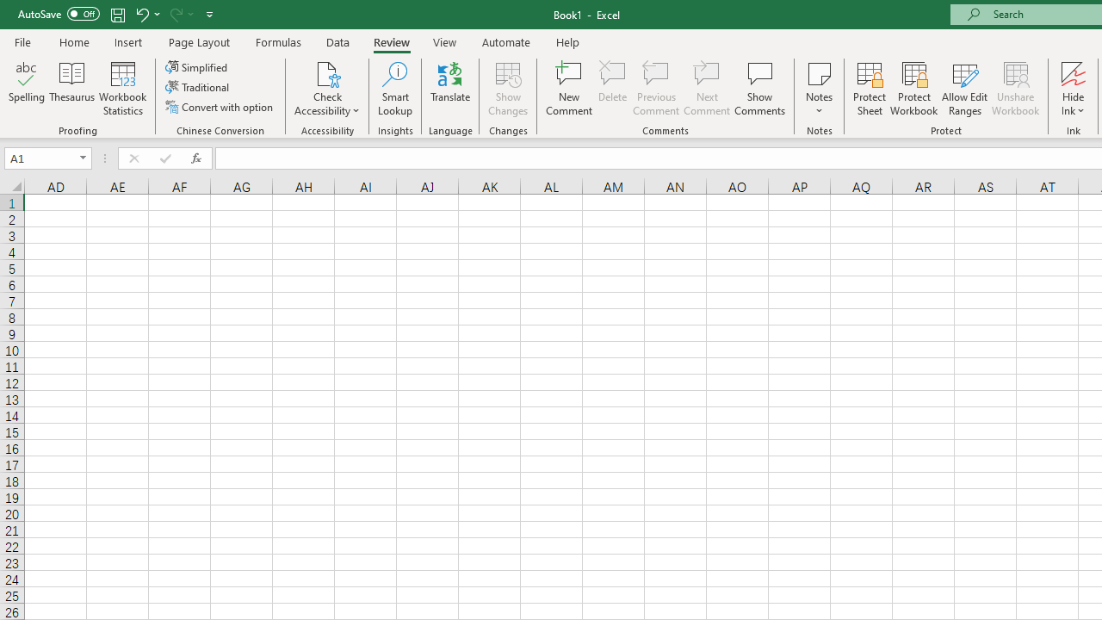 The width and height of the screenshot is (1102, 620). What do you see at coordinates (395, 88) in the screenshot?
I see `Smart Lookup` at bounding box center [395, 88].